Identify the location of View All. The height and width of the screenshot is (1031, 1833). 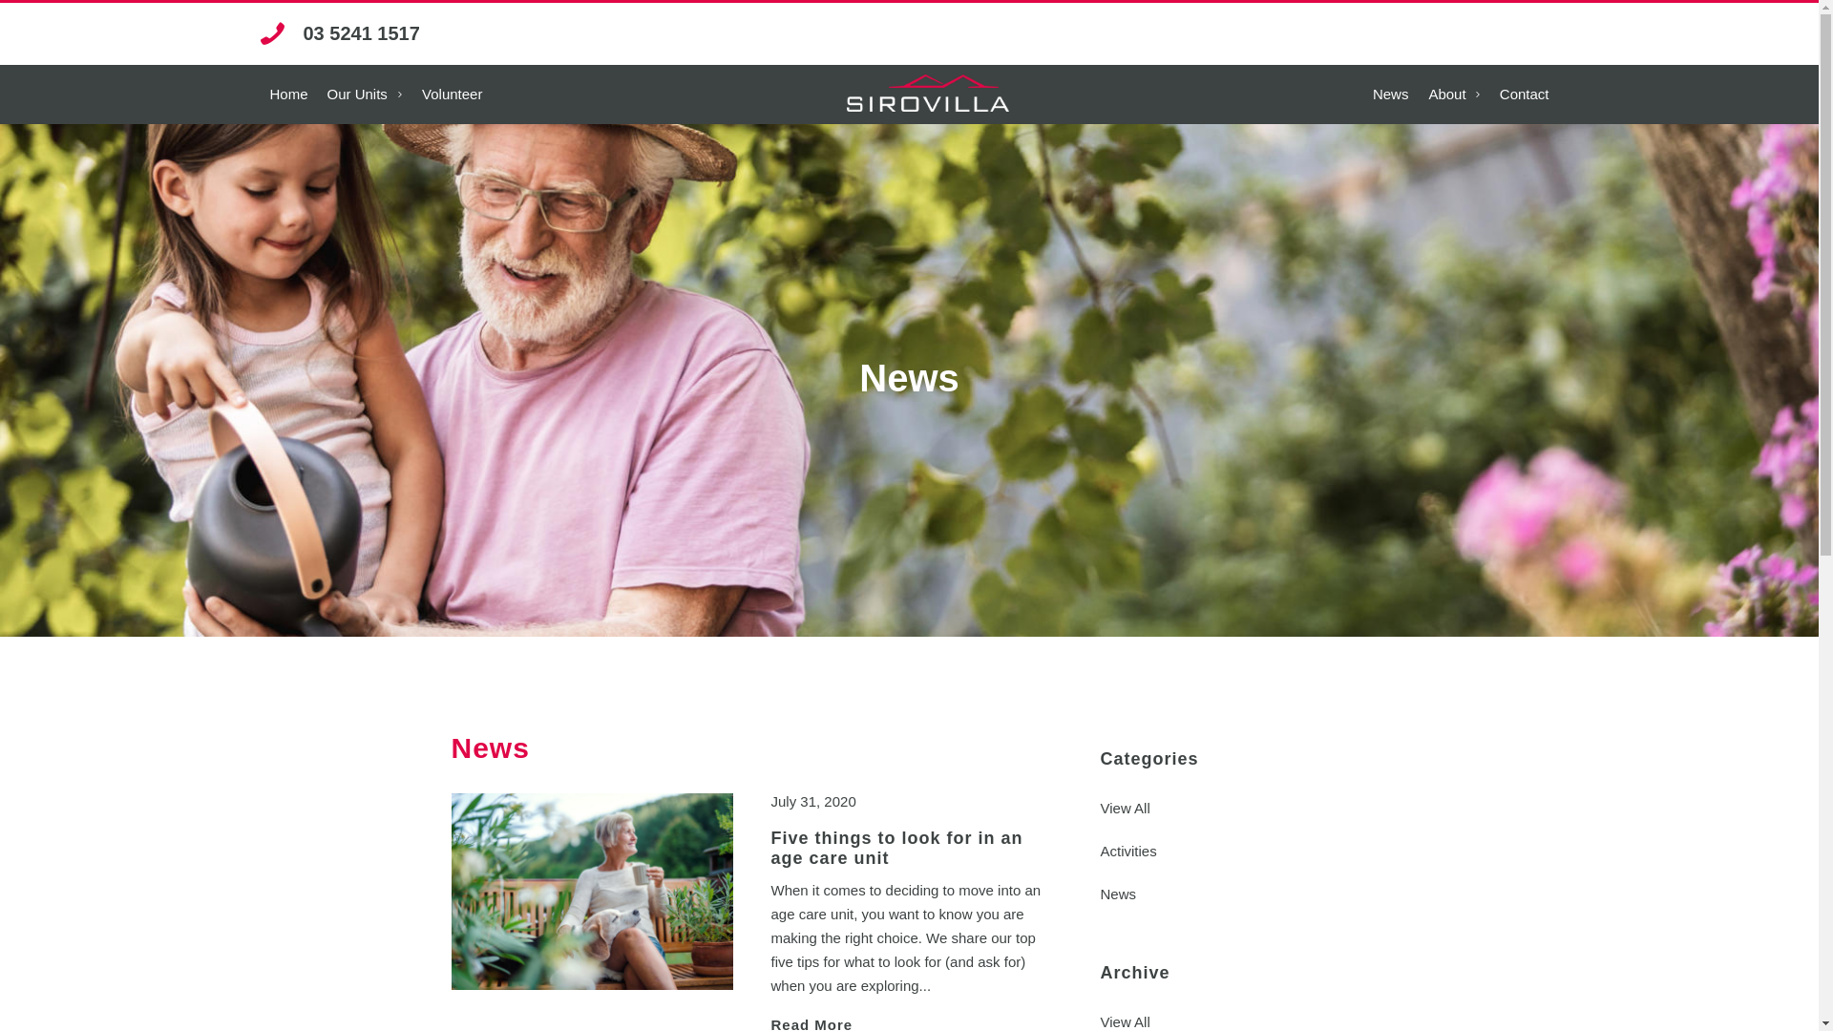
(1233, 808).